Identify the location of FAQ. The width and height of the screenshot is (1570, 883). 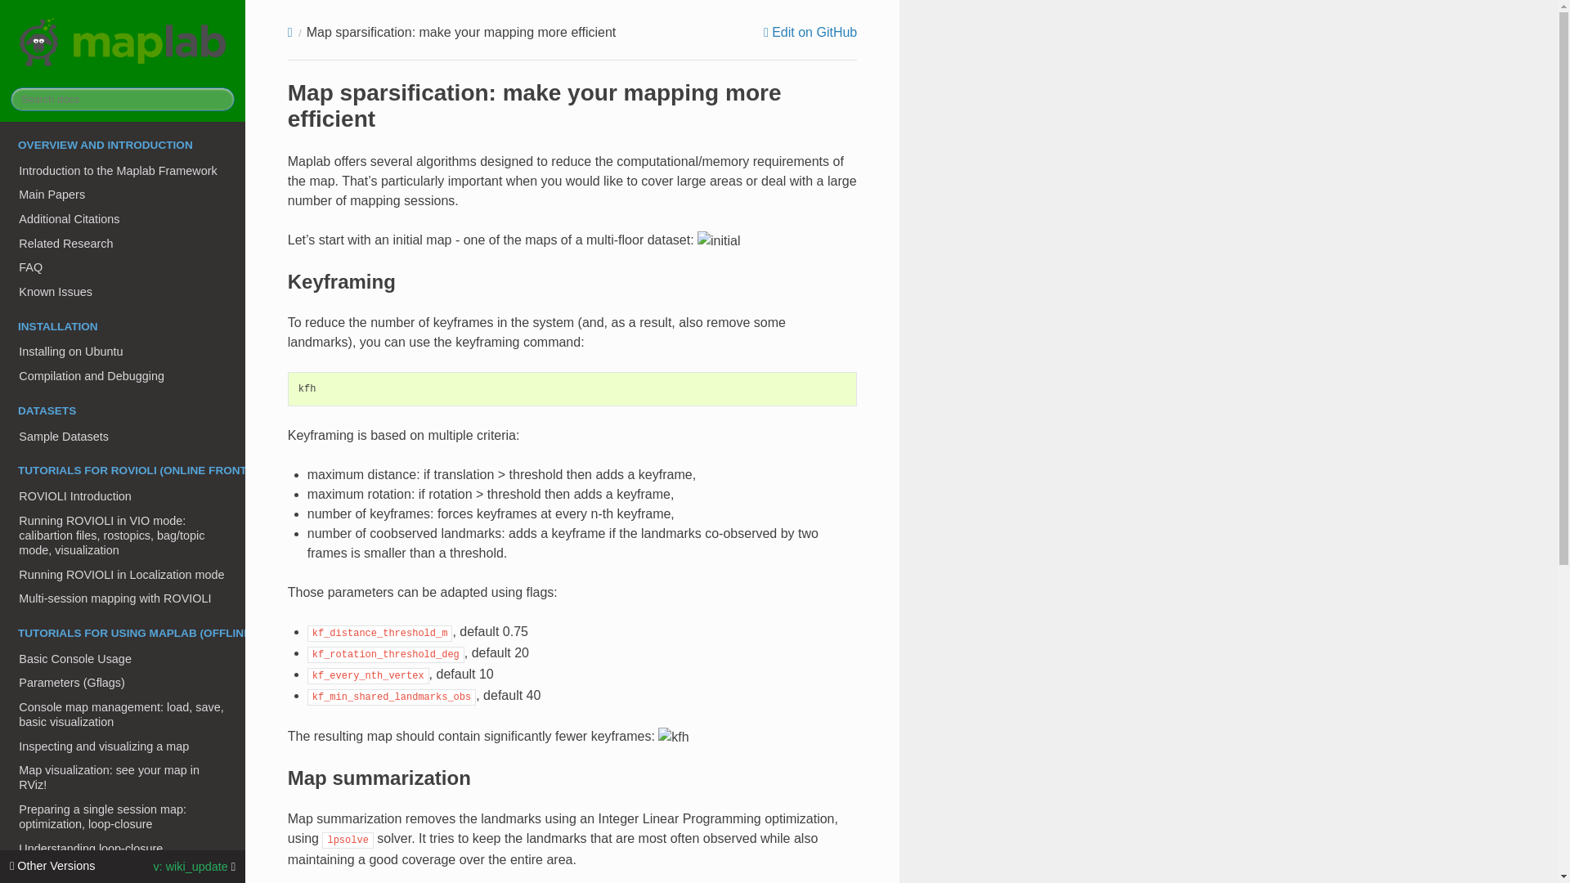
(123, 267).